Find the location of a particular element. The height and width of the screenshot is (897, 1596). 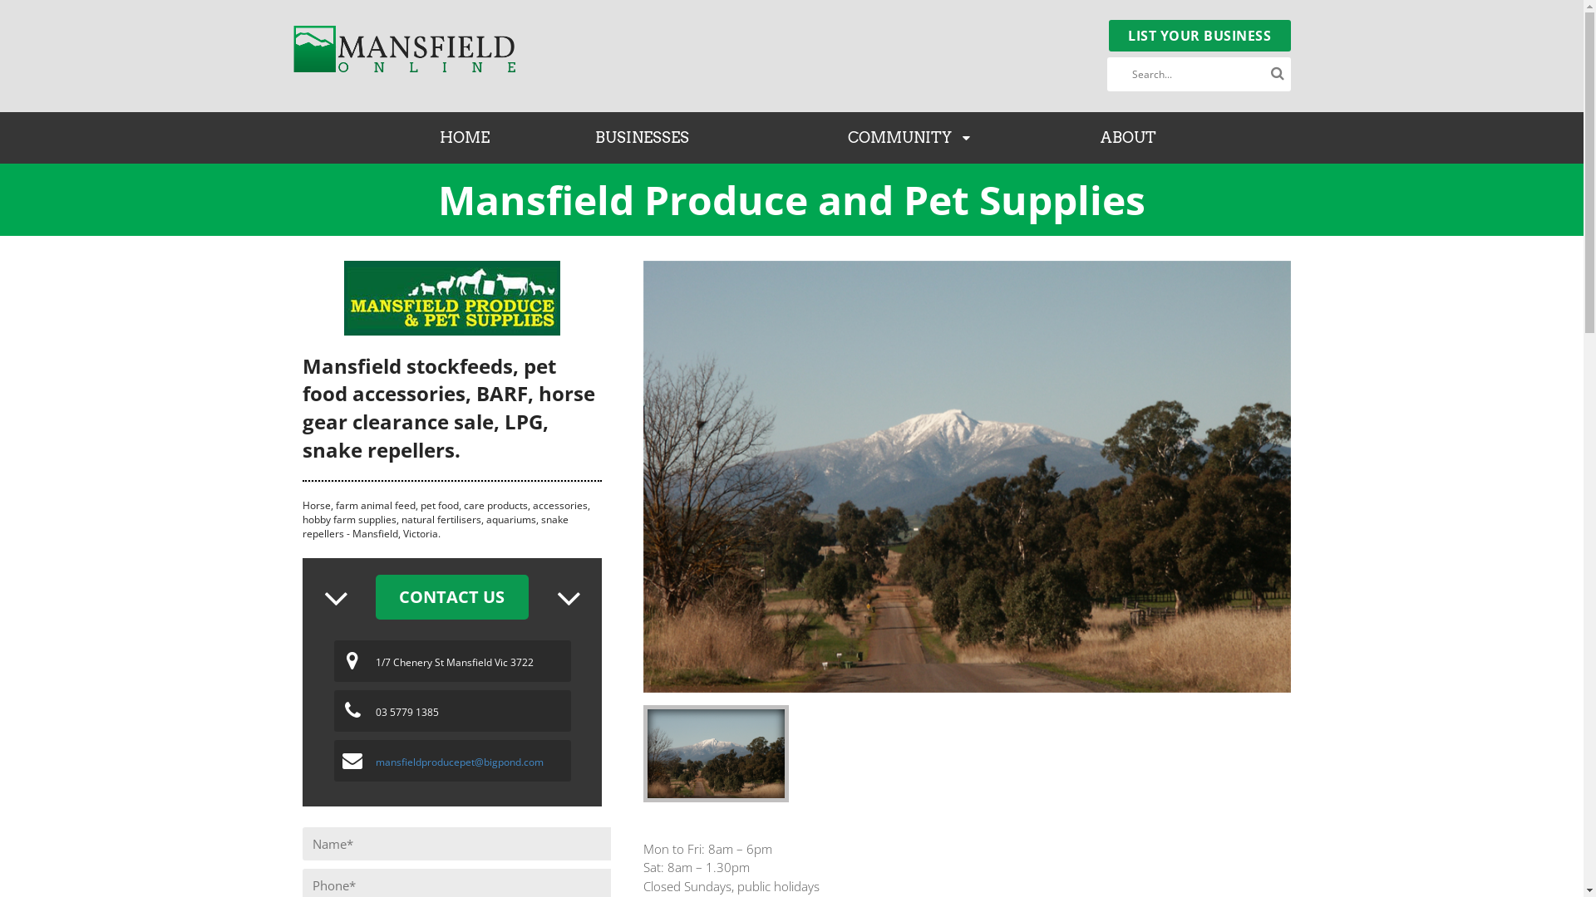

COMMUNITY is located at coordinates (909, 138).